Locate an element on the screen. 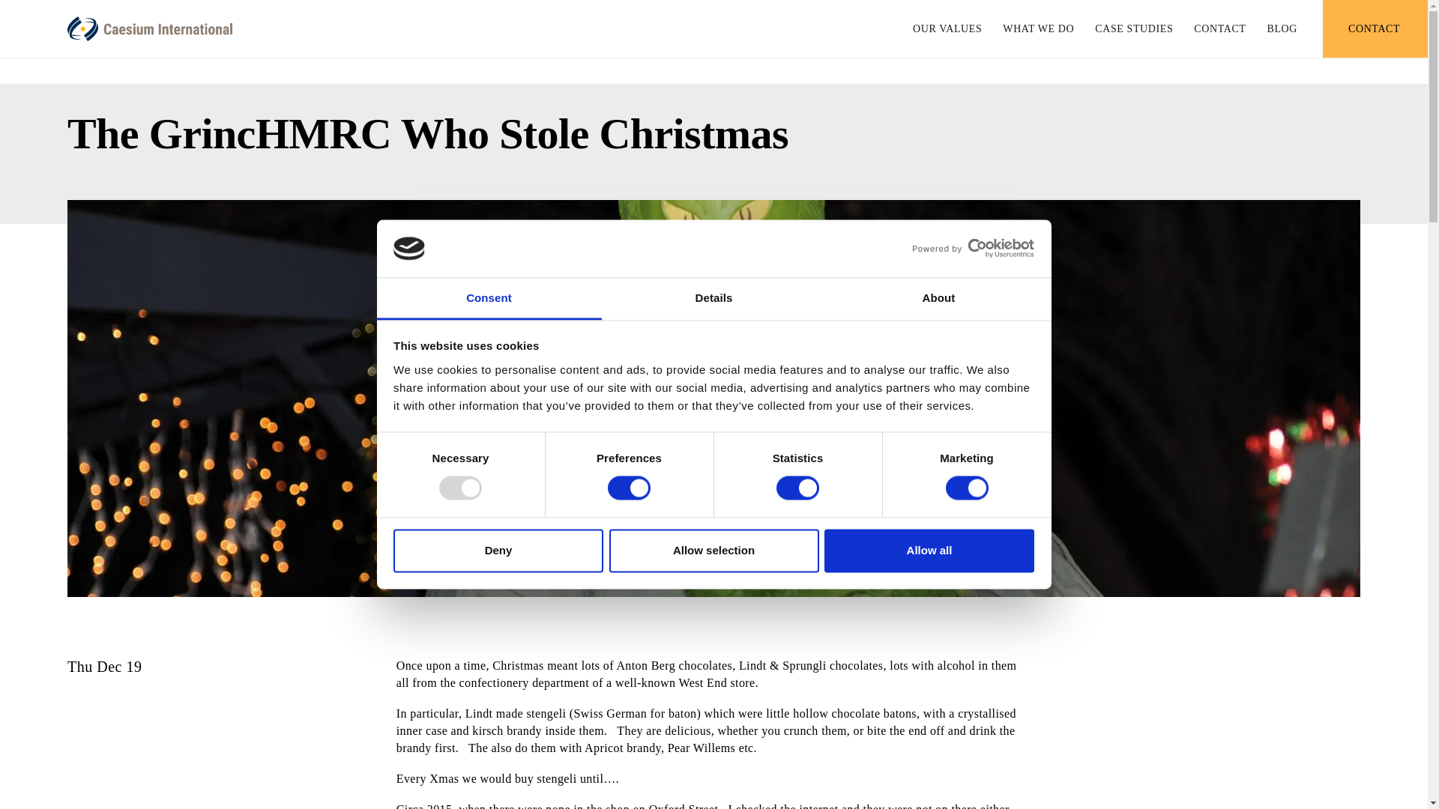 The width and height of the screenshot is (1439, 809). what-we-do is located at coordinates (1038, 29).